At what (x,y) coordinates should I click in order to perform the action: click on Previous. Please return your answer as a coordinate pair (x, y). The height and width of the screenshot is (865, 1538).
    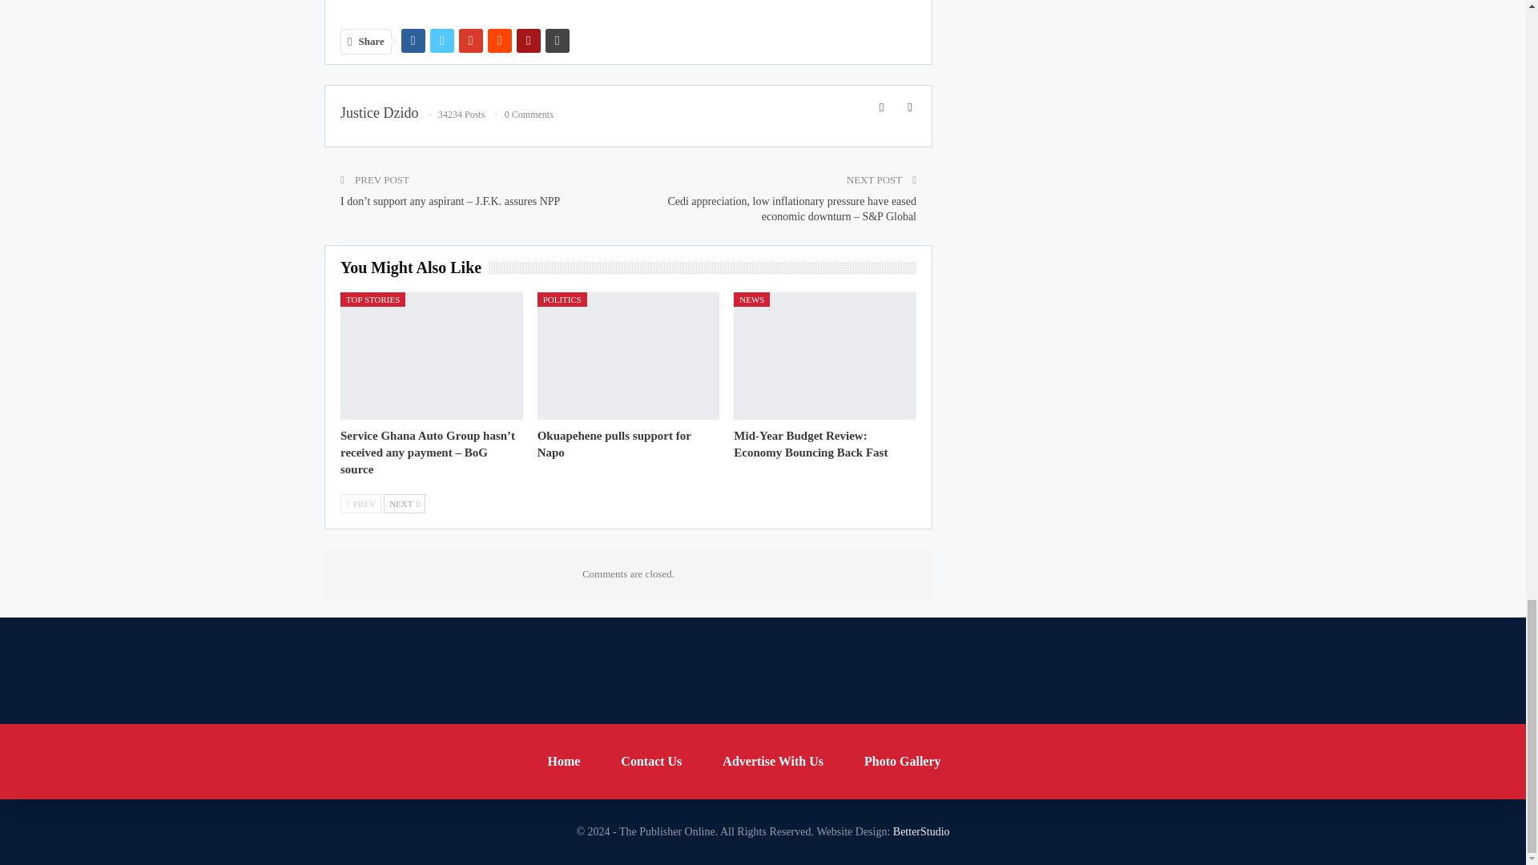
    Looking at the image, I should click on (360, 503).